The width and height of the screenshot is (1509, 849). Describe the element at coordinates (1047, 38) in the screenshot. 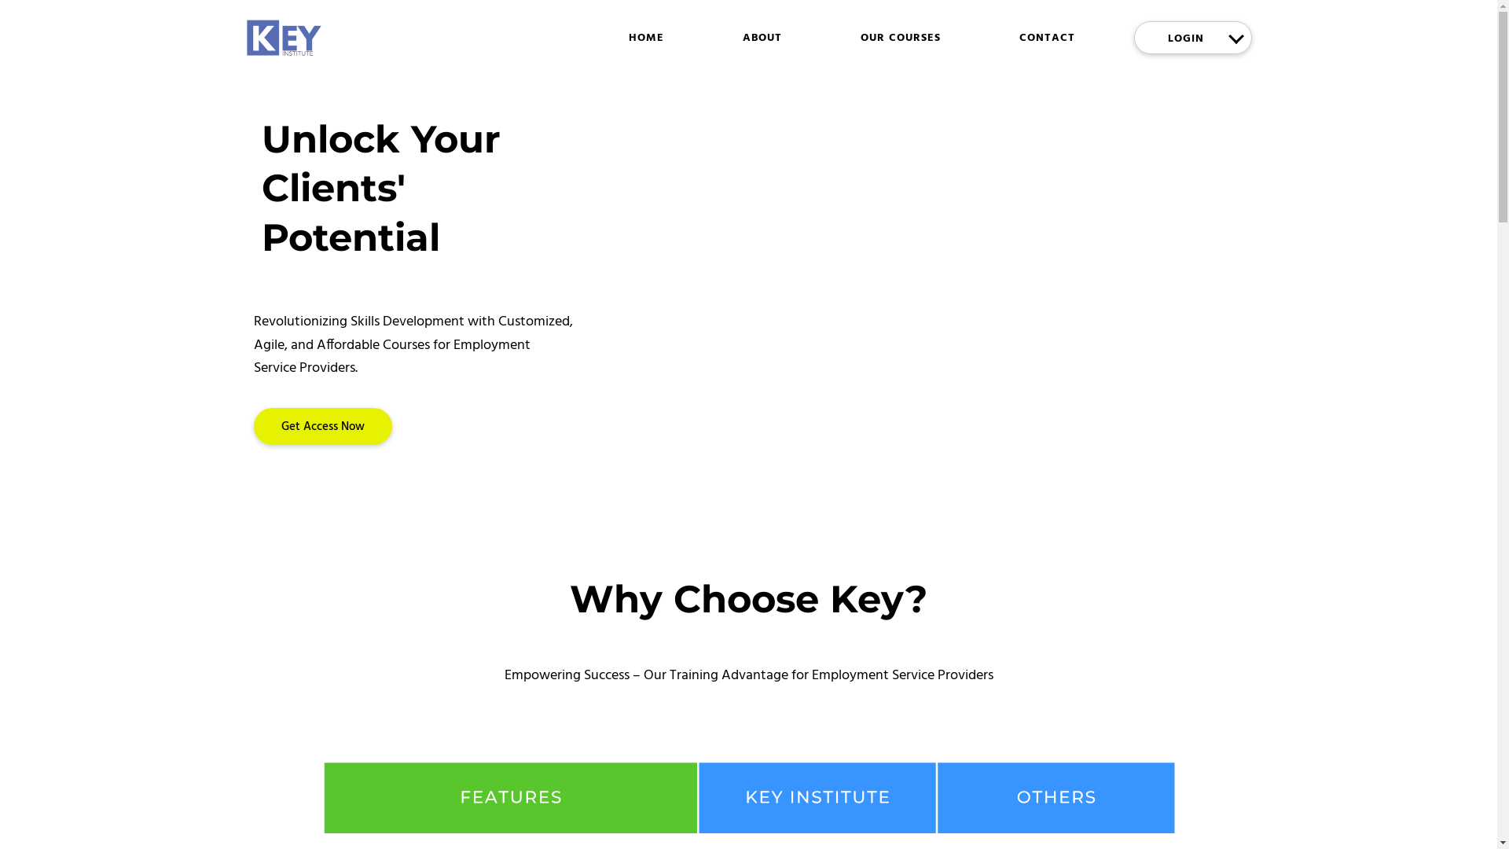

I see `CONTACT` at that location.